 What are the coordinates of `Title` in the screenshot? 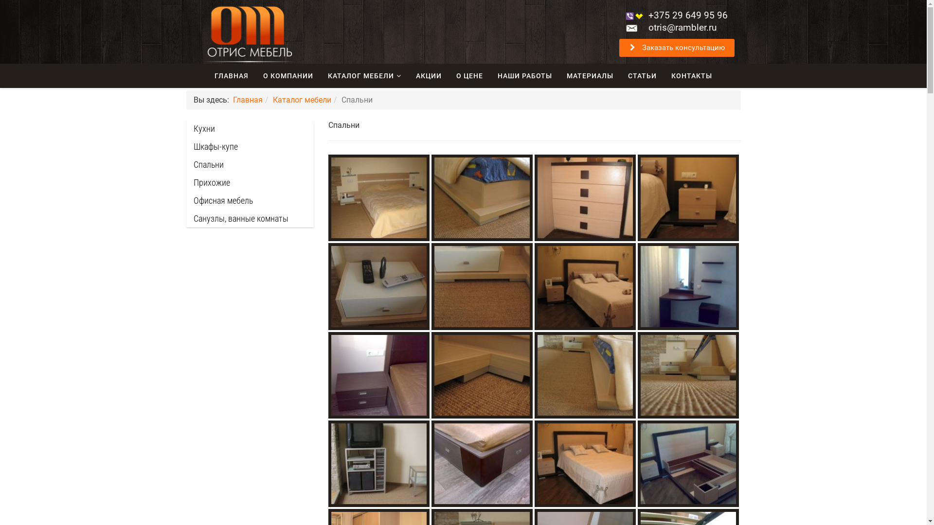 It's located at (585, 286).